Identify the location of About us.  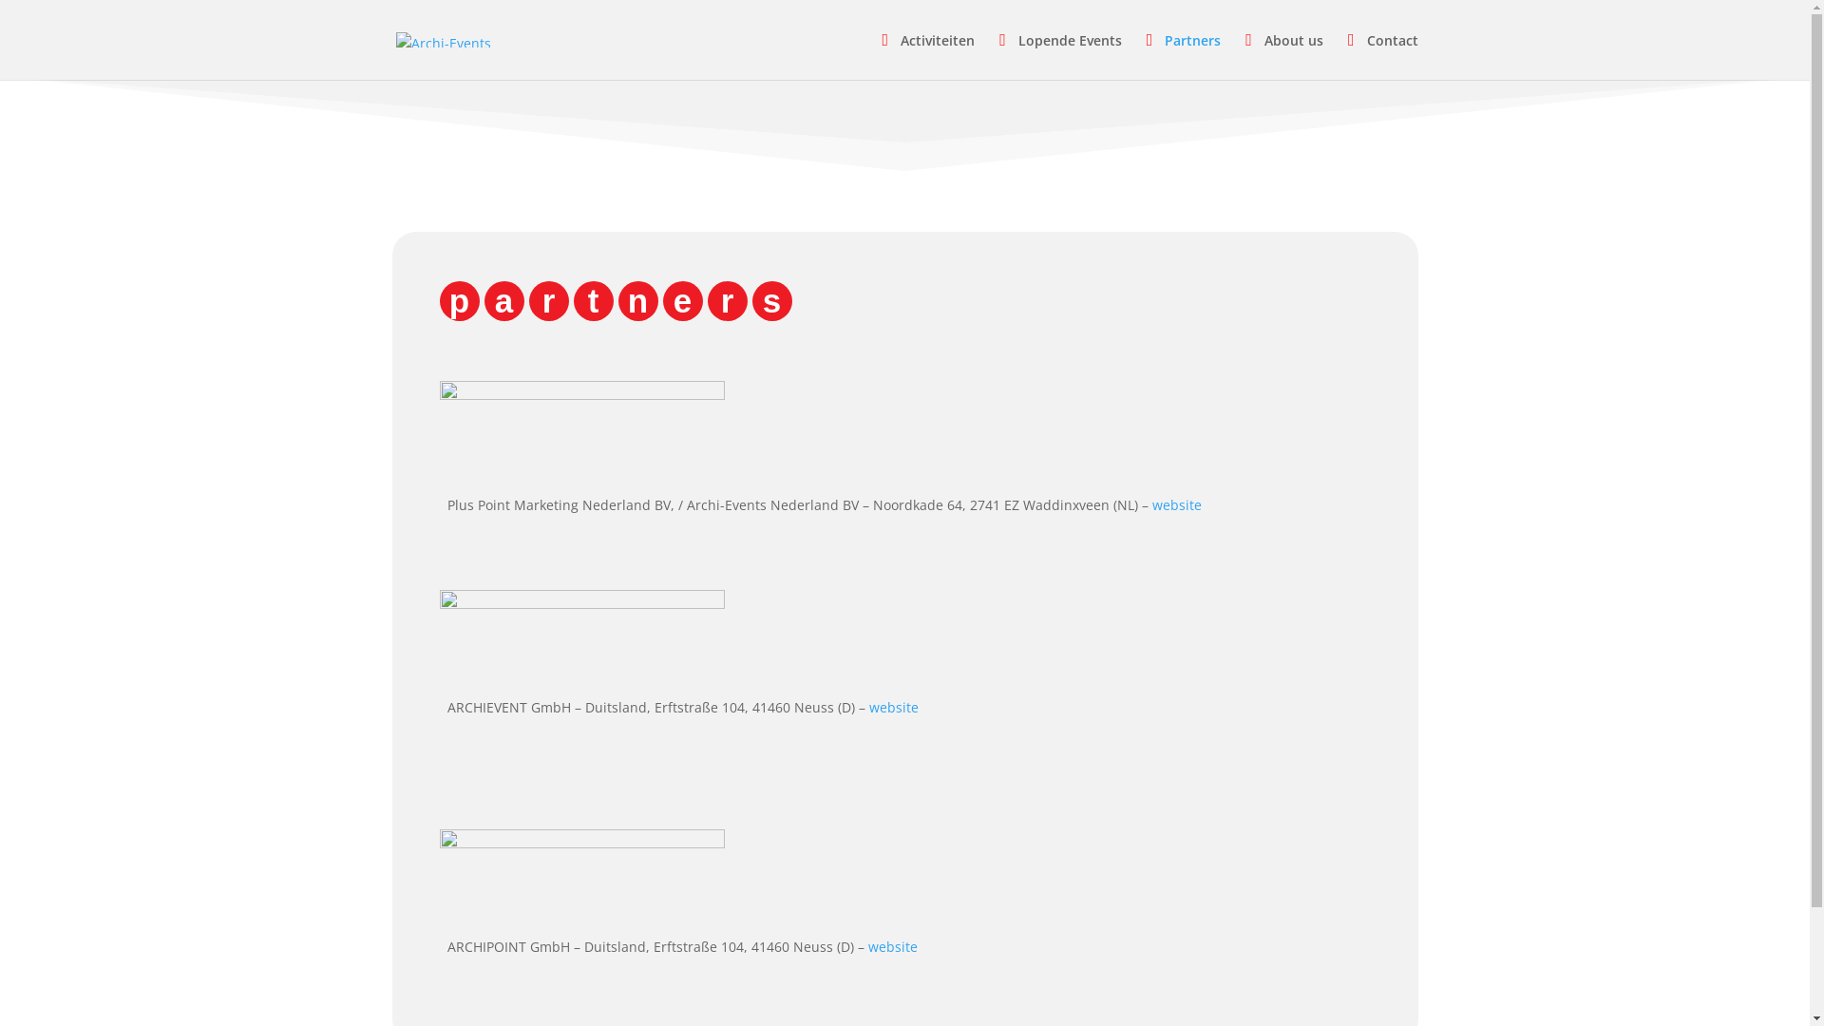
(1284, 55).